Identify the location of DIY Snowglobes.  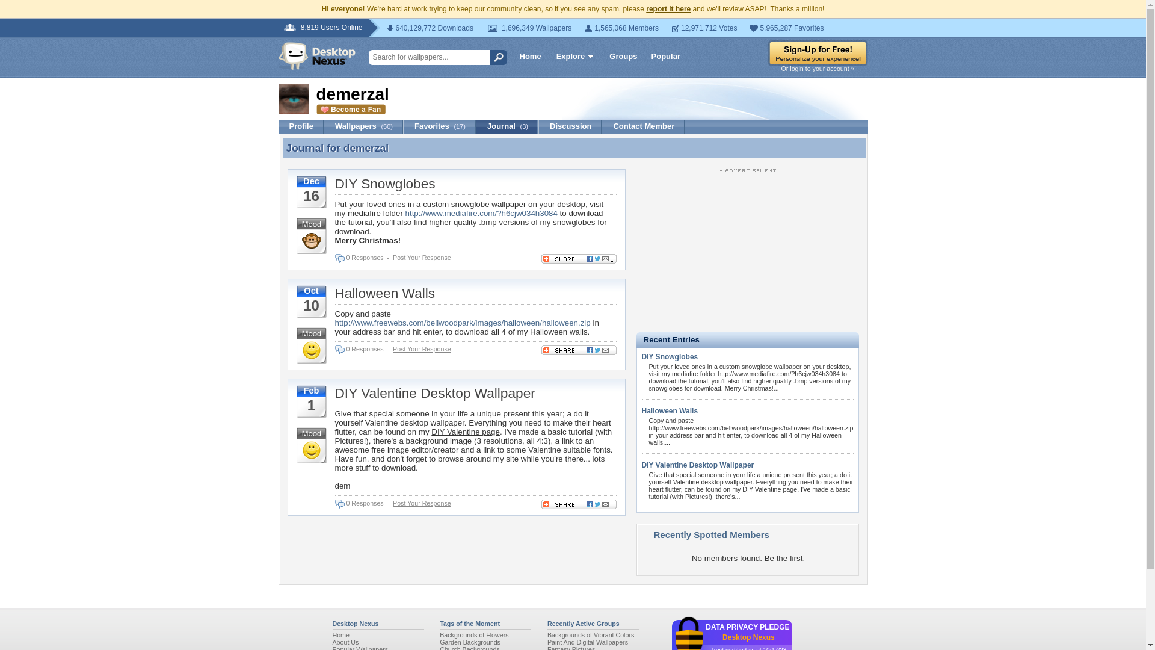
(385, 183).